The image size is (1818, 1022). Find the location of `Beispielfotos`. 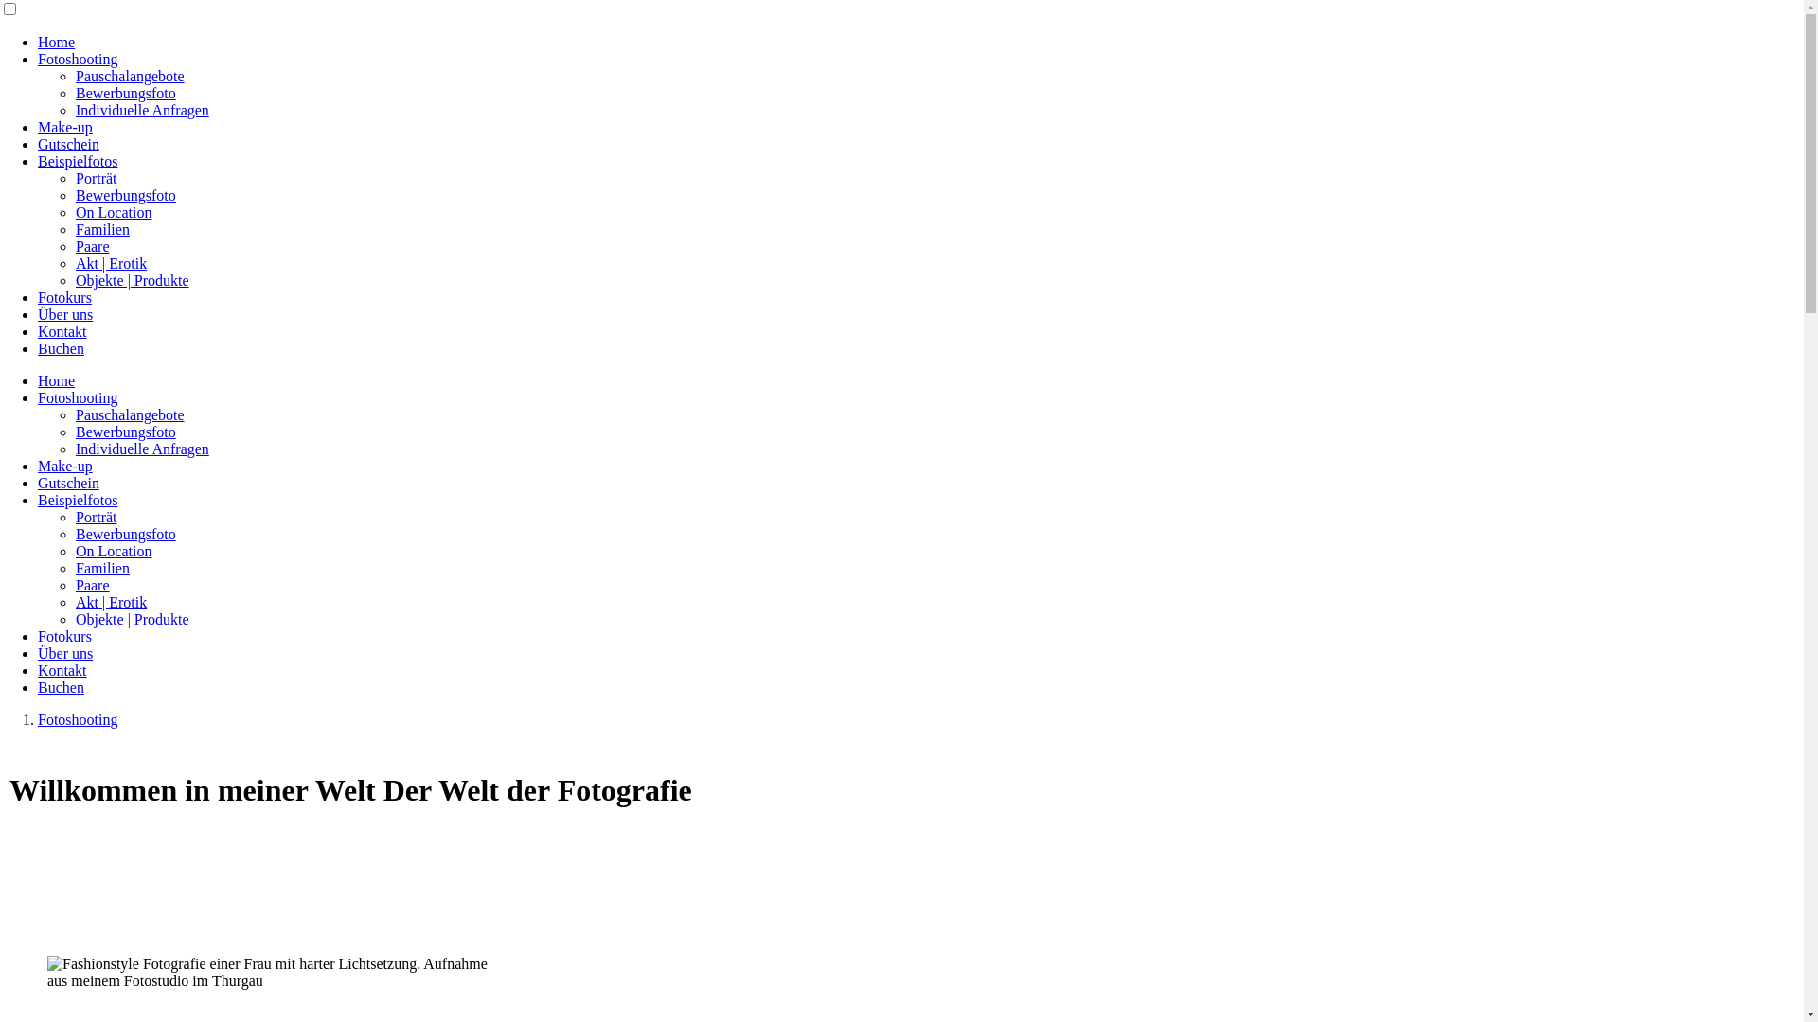

Beispielfotos is located at coordinates (78, 500).